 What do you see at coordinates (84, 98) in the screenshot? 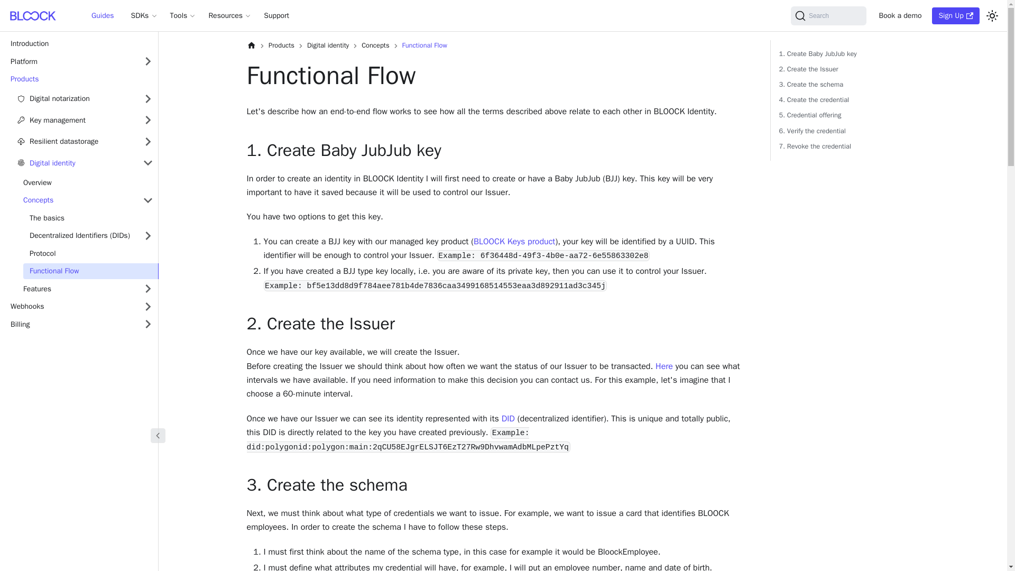
I see `Digital notarization` at bounding box center [84, 98].